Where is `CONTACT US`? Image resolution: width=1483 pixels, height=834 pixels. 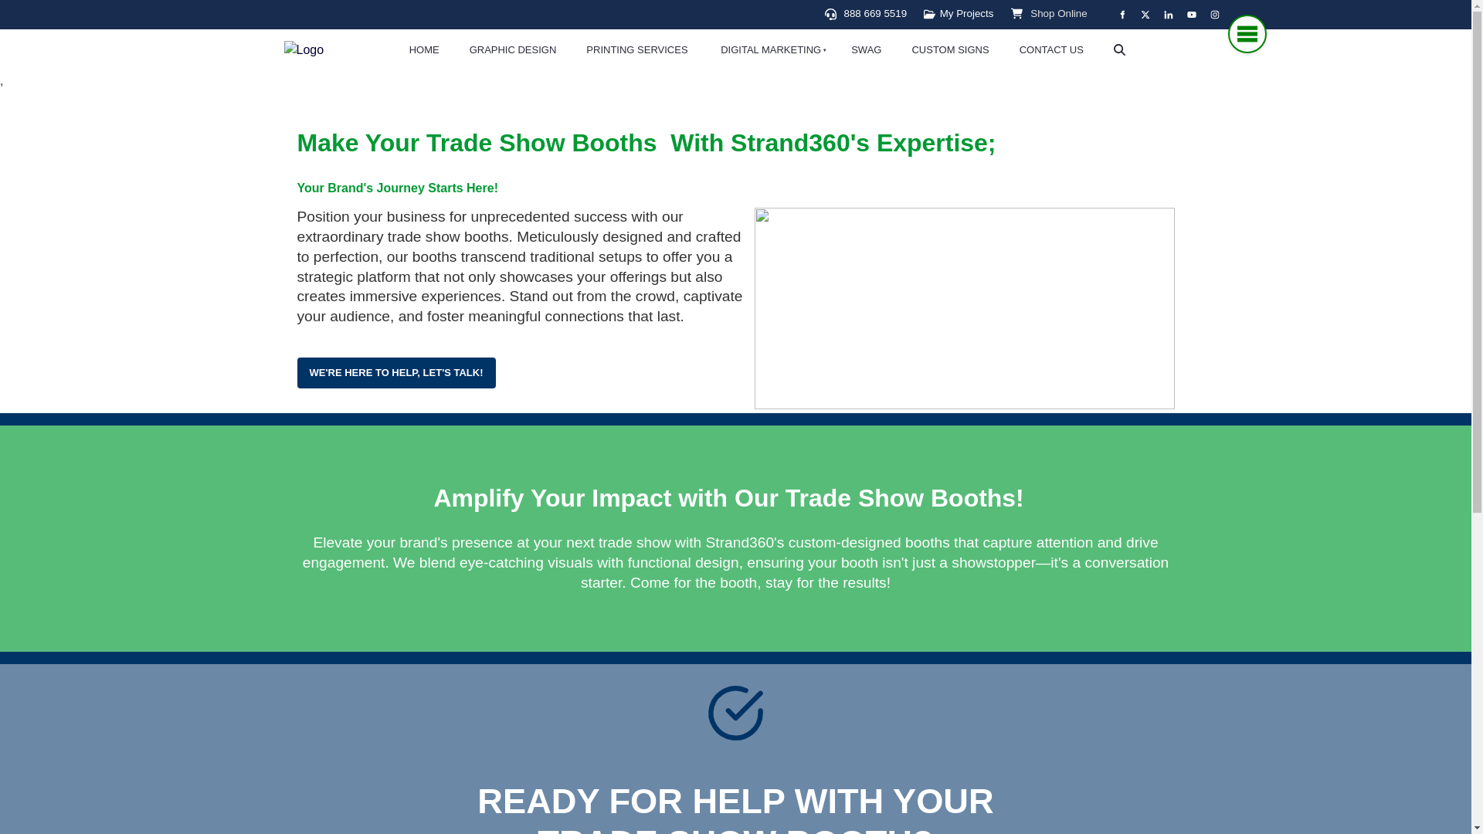
CONTACT US is located at coordinates (1050, 49).